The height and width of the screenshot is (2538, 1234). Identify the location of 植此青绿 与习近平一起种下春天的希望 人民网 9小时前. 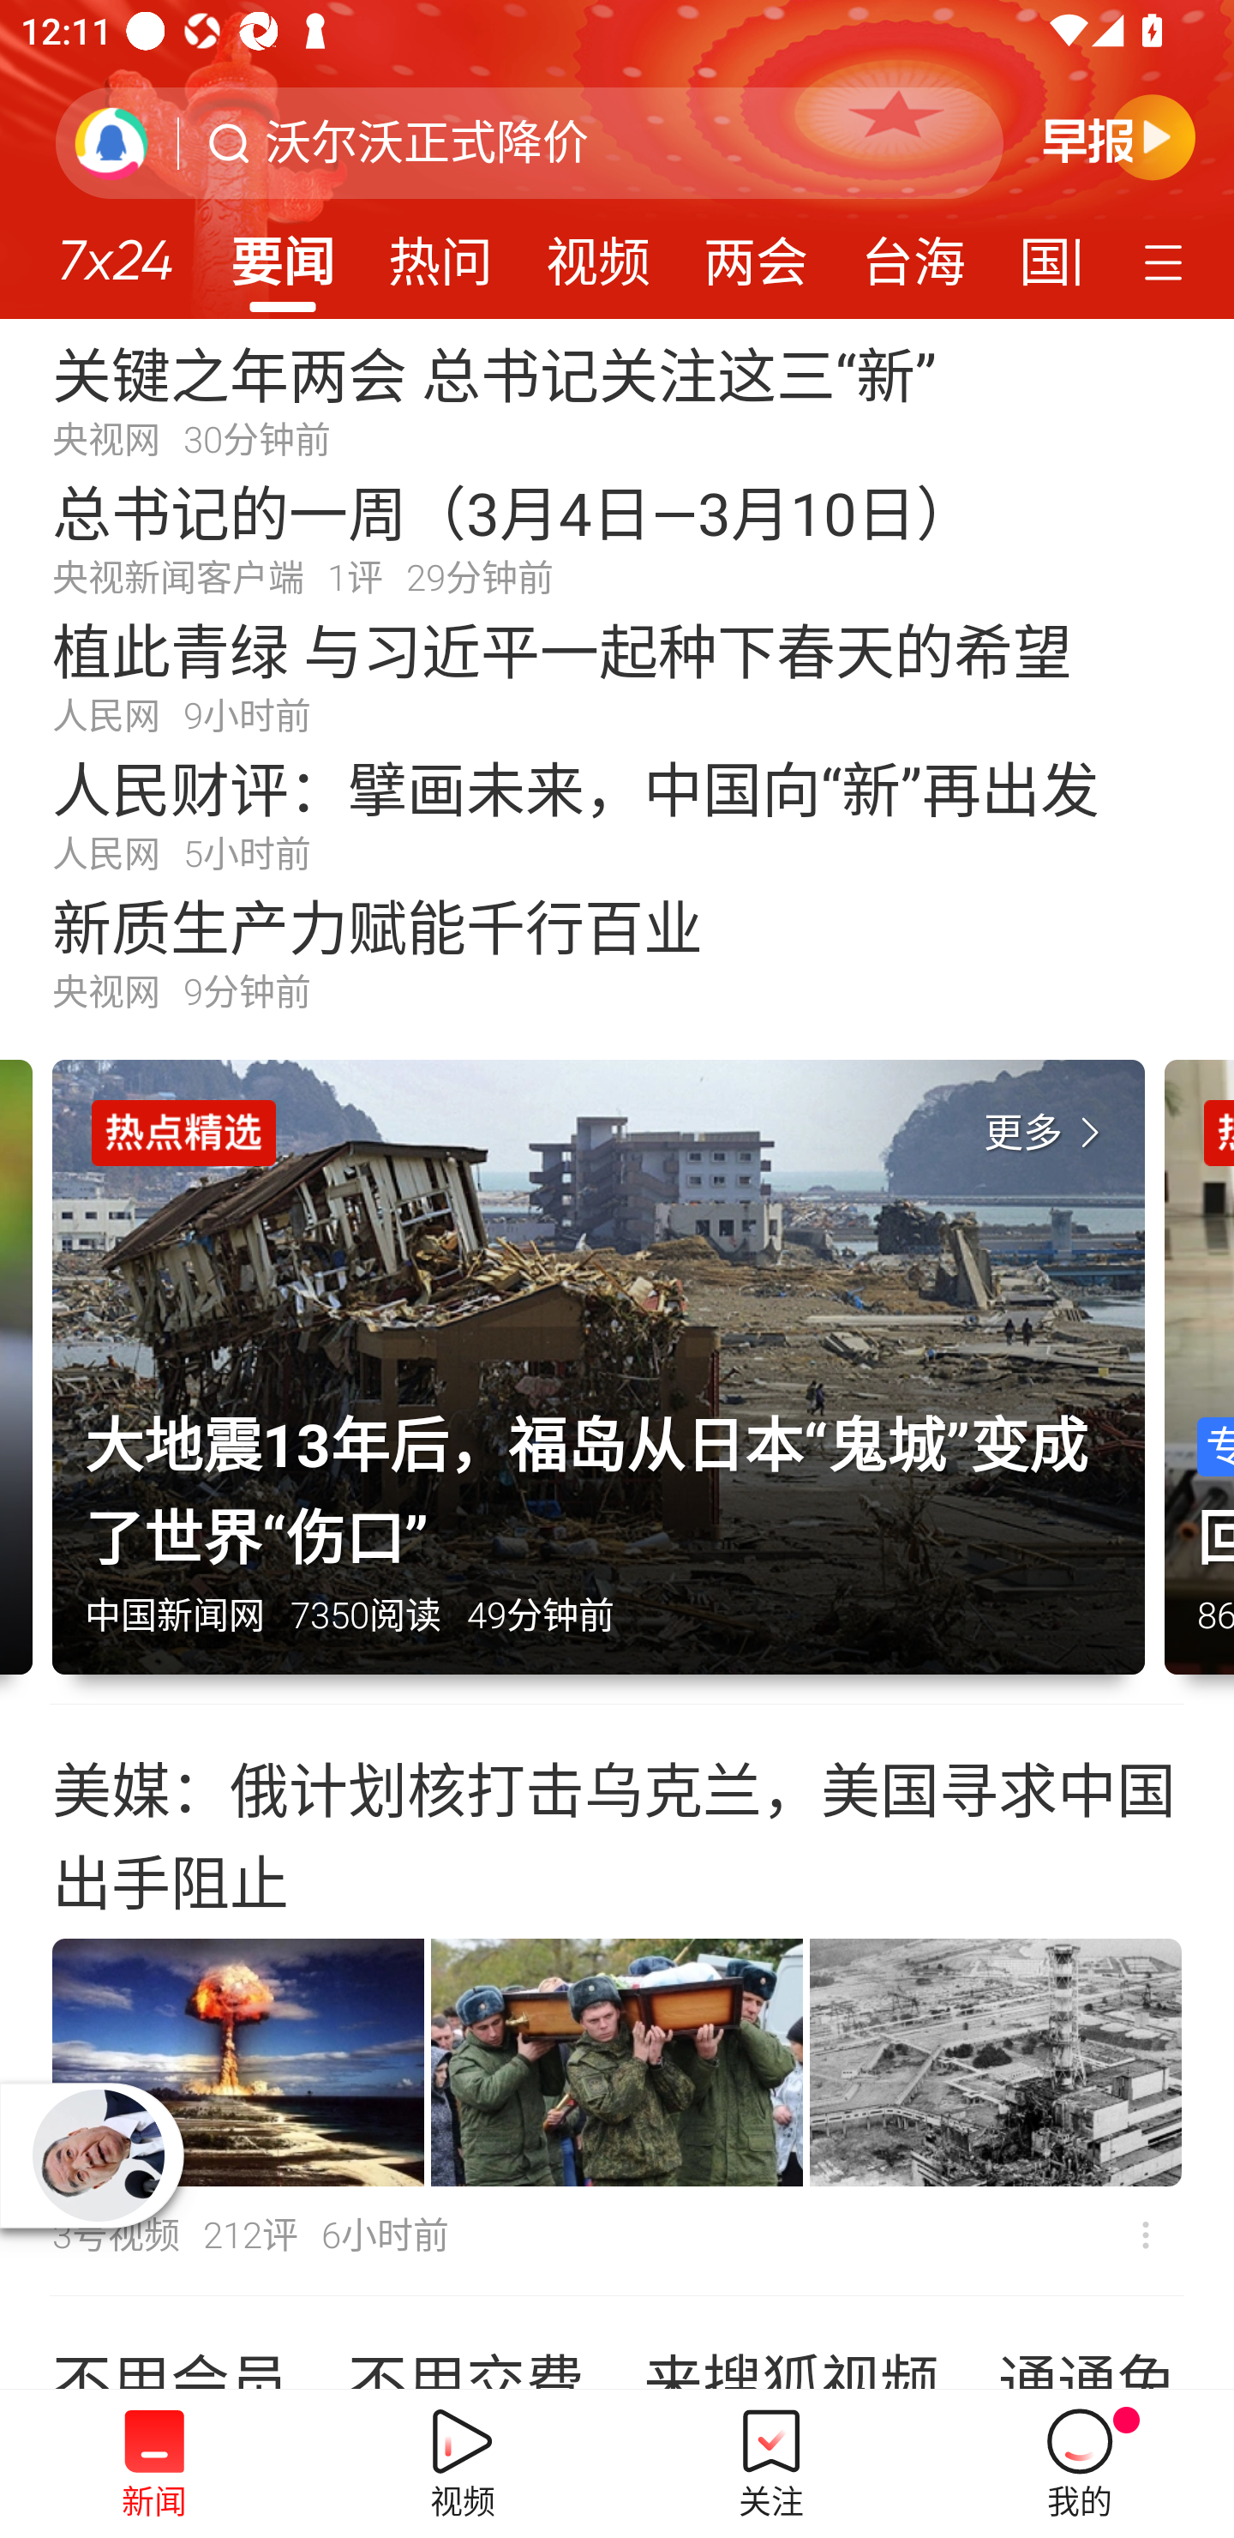
(617, 675).